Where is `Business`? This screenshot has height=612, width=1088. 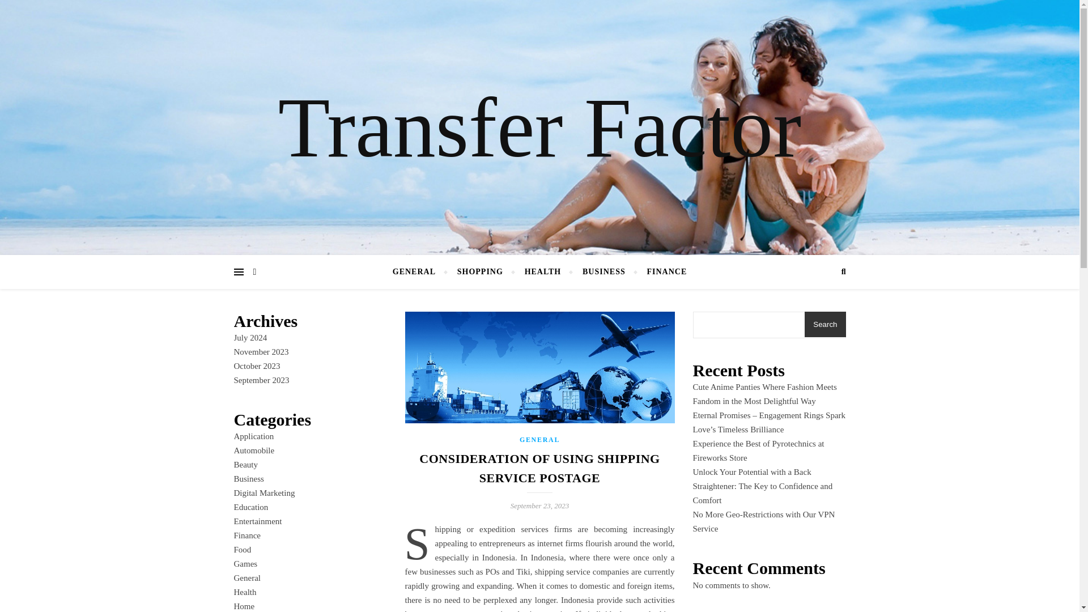
Business is located at coordinates (248, 479).